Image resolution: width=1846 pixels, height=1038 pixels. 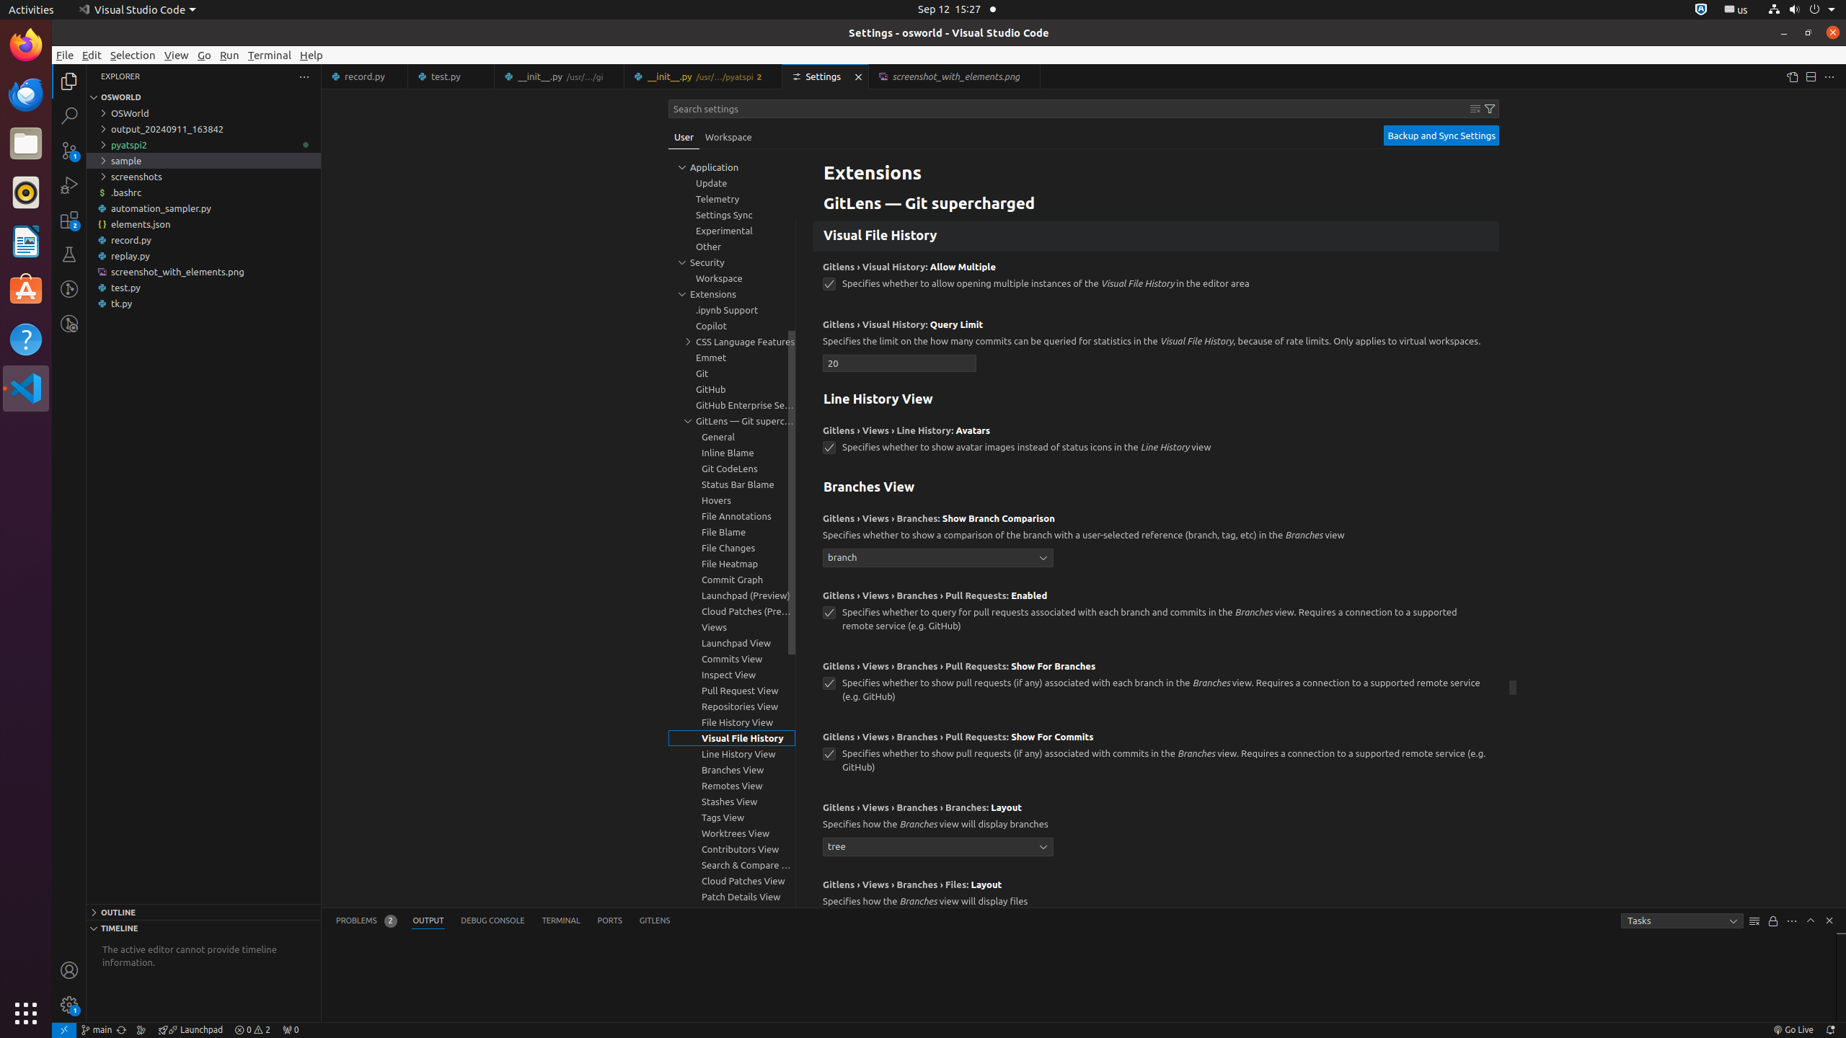 What do you see at coordinates (1773, 921) in the screenshot?
I see `Turn Auto Scrolling Off` at bounding box center [1773, 921].